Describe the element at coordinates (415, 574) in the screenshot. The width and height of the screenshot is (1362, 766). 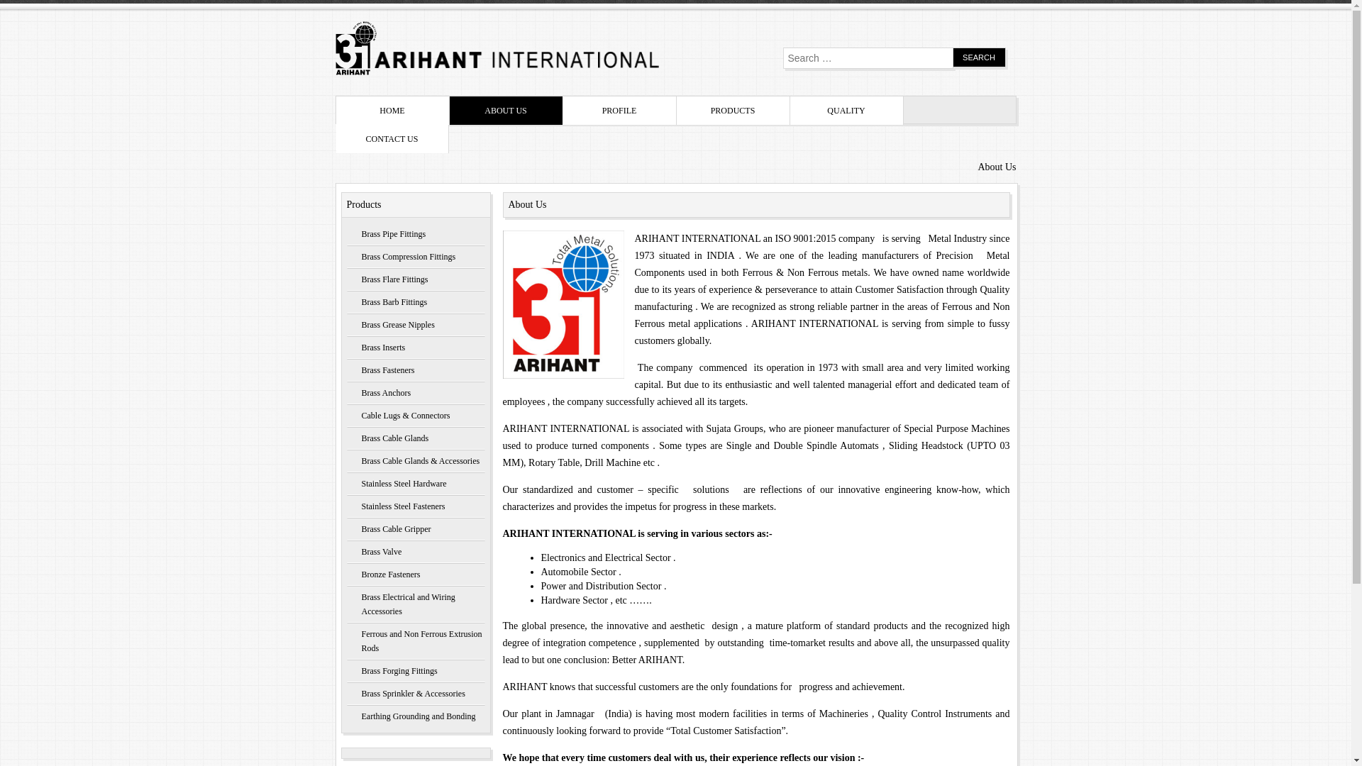
I see `Bronze Fasteners` at that location.